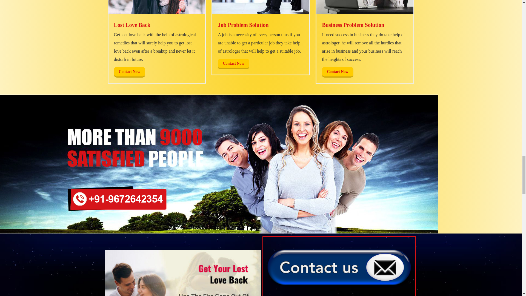 The height and width of the screenshot is (296, 526). I want to click on Contact Now, so click(338, 72).